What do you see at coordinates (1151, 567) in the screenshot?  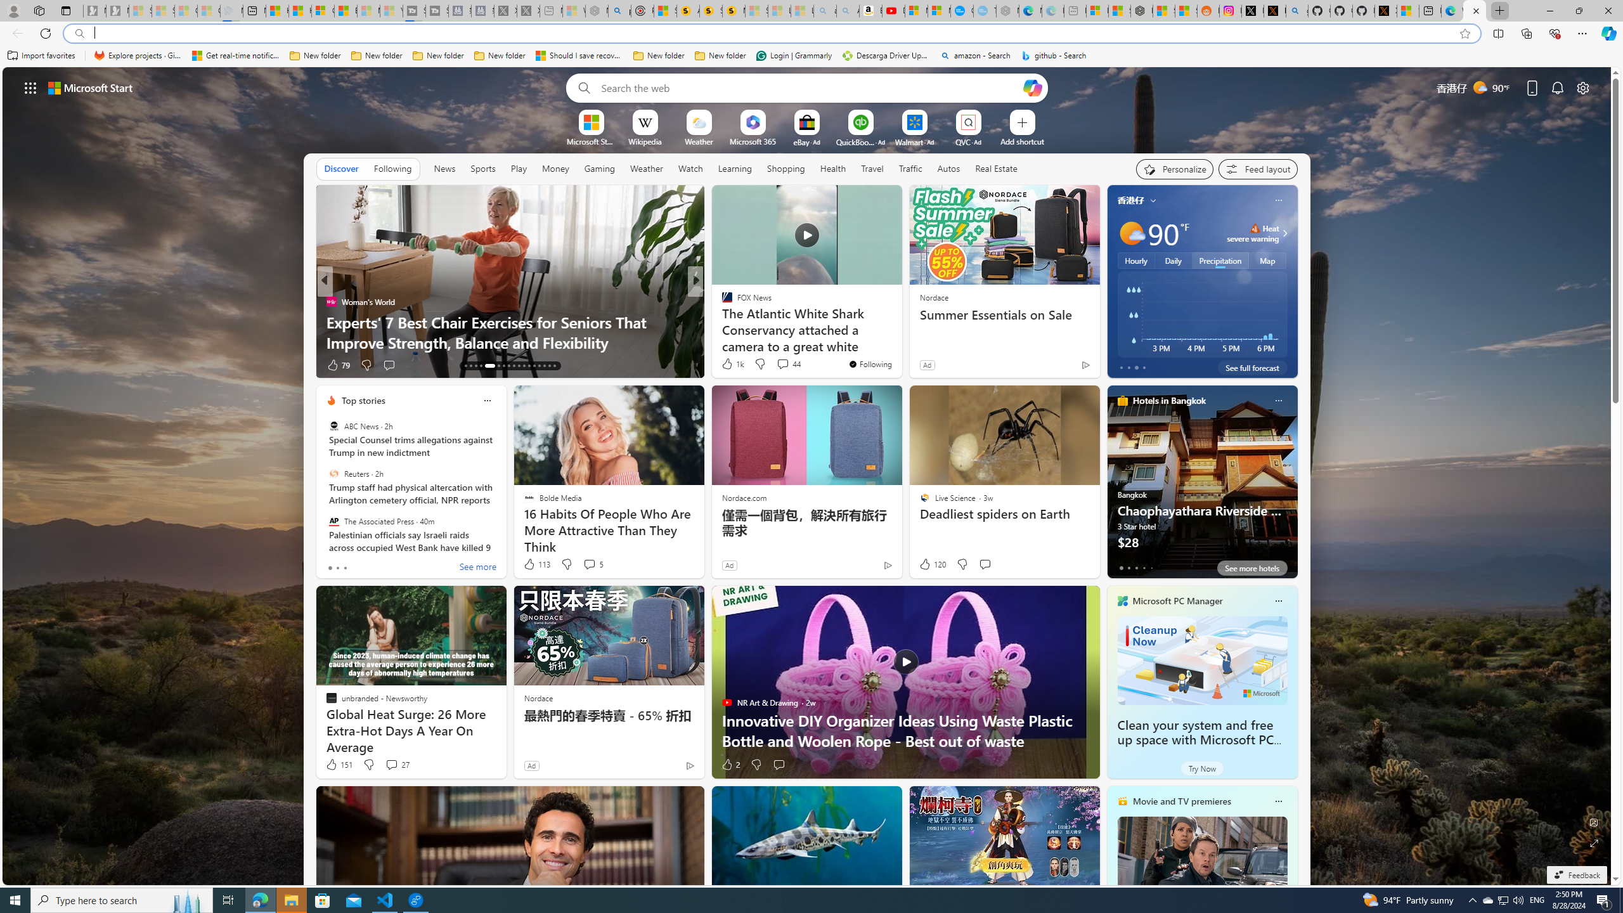 I see `tab-4` at bounding box center [1151, 567].